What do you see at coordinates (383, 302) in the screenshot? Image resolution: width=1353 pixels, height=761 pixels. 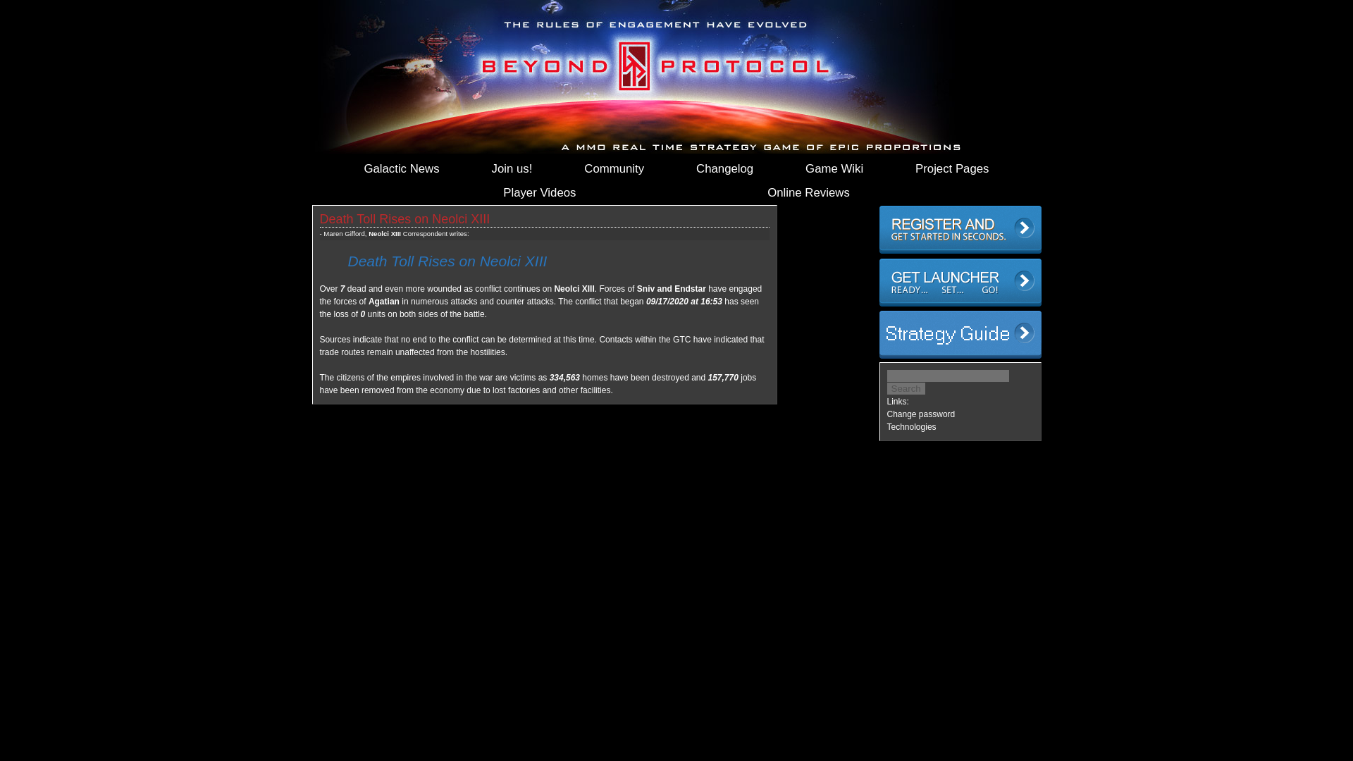 I see `Agatian` at bounding box center [383, 302].